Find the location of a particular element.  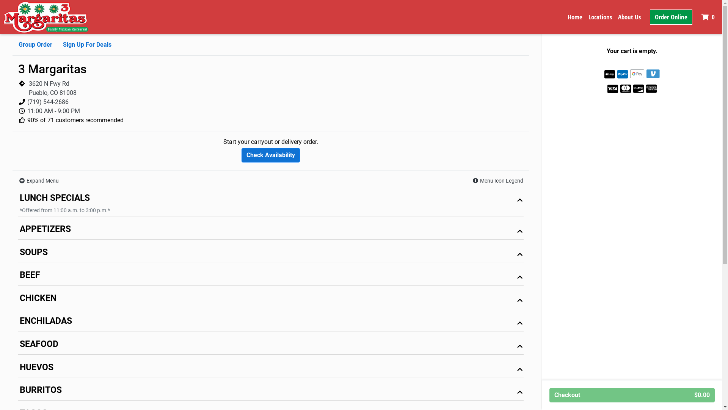

3620 N Fwy Rd
Pueblo, CO 81008 is located at coordinates (53, 88).